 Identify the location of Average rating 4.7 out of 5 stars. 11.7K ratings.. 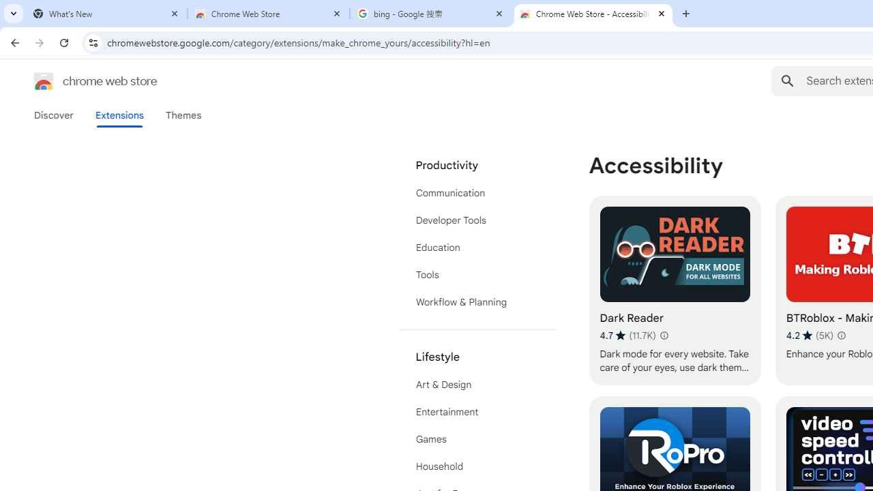
(627, 335).